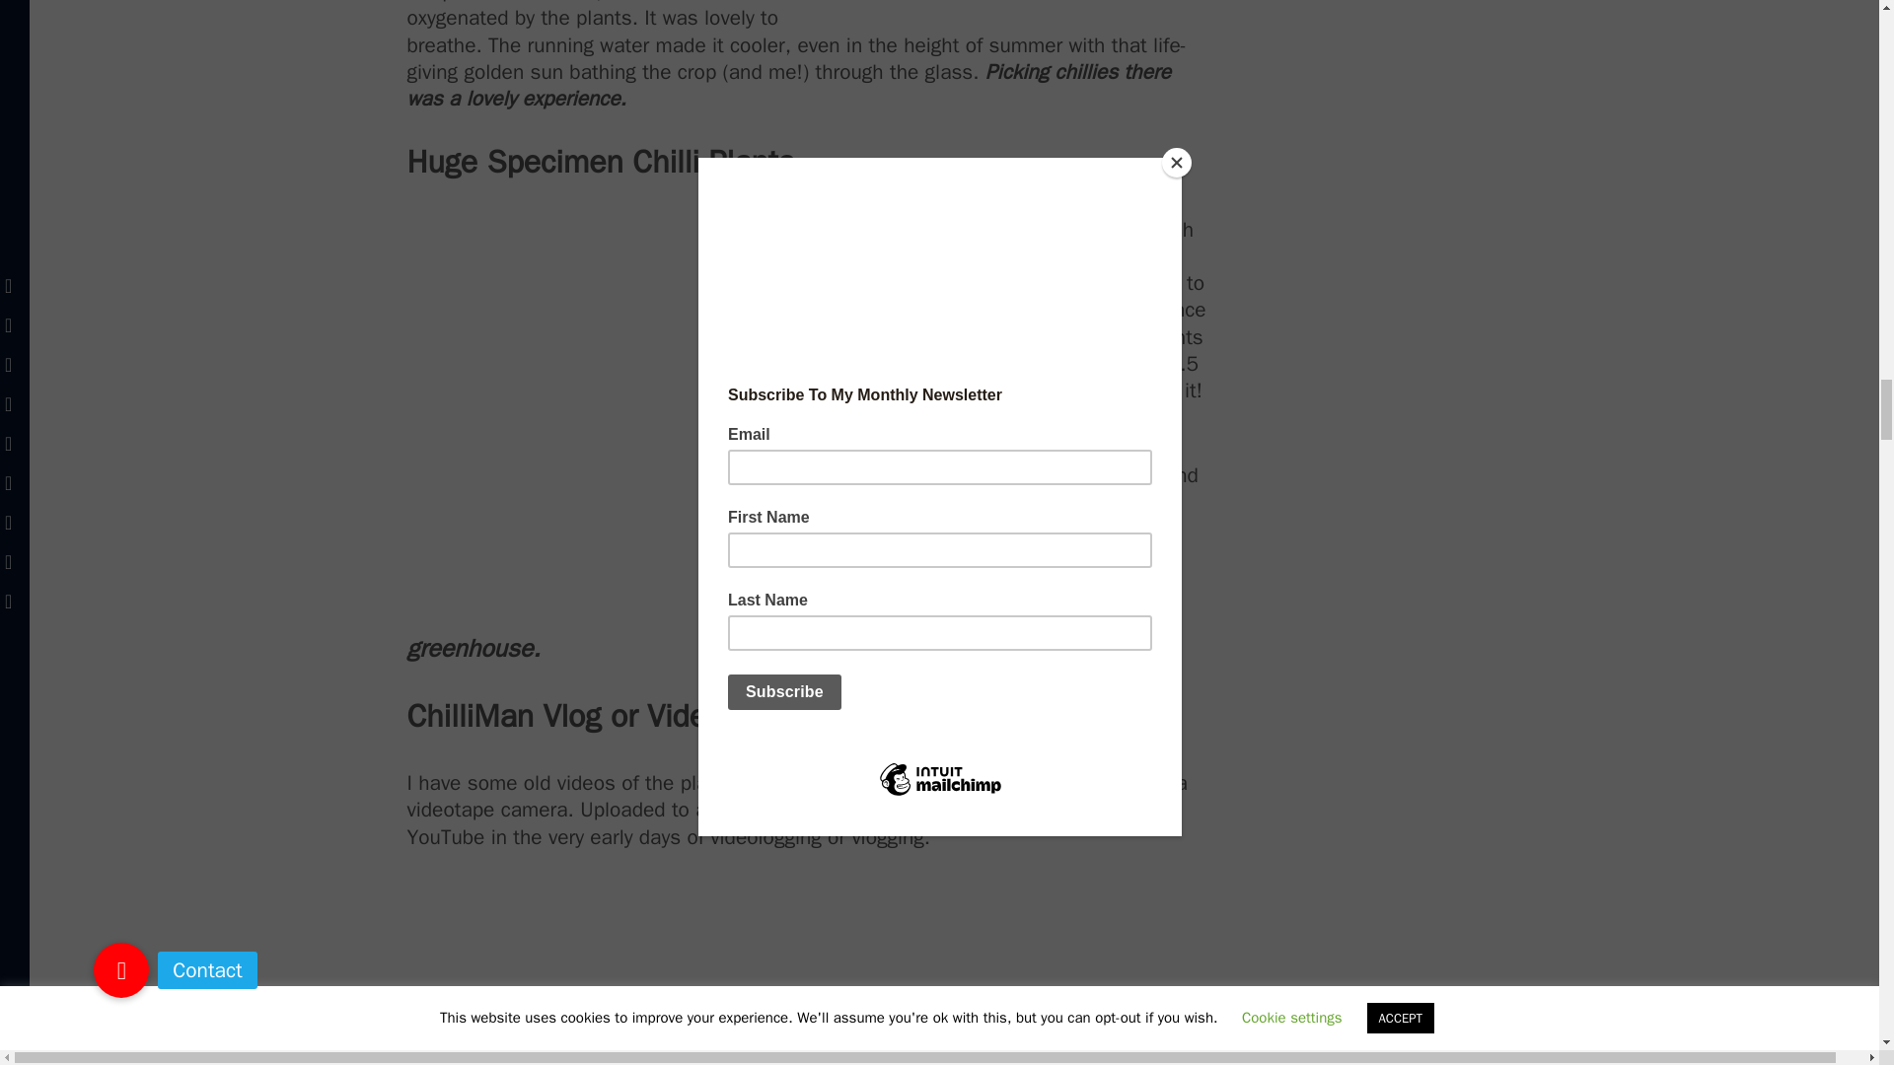 The image size is (1894, 1065). I want to click on YouTube player, so click(808, 974).